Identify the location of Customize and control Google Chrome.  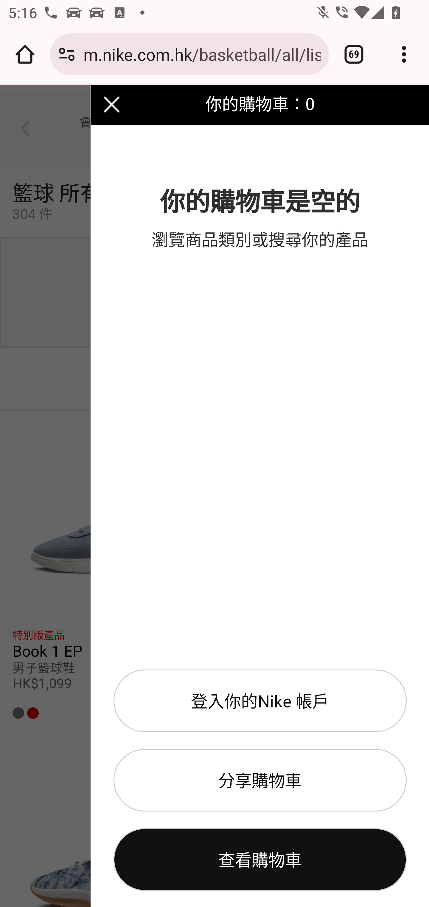
(404, 54).